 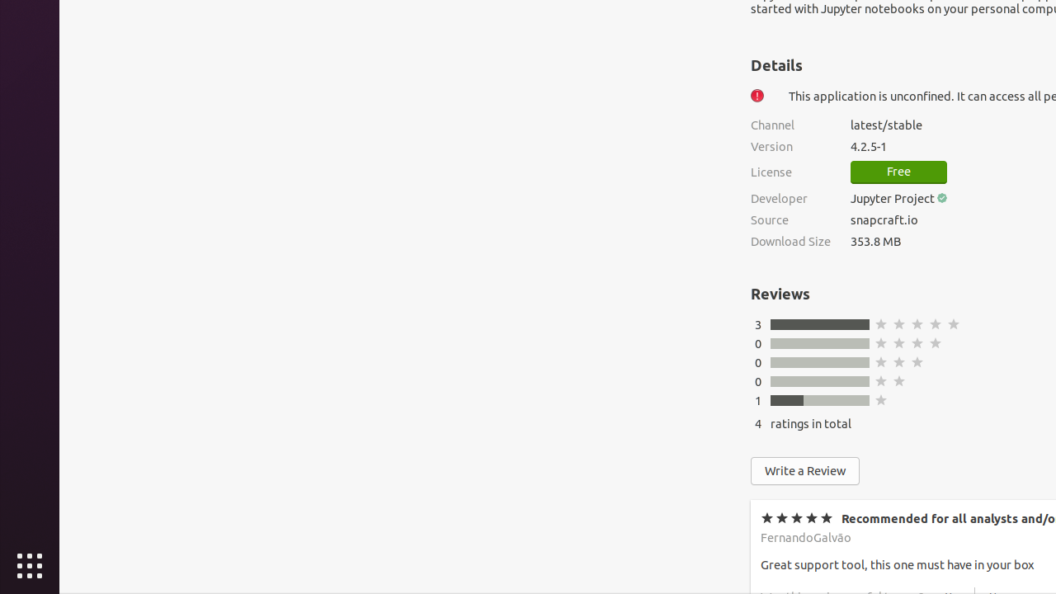 I want to click on Warning, so click(x=757, y=96).